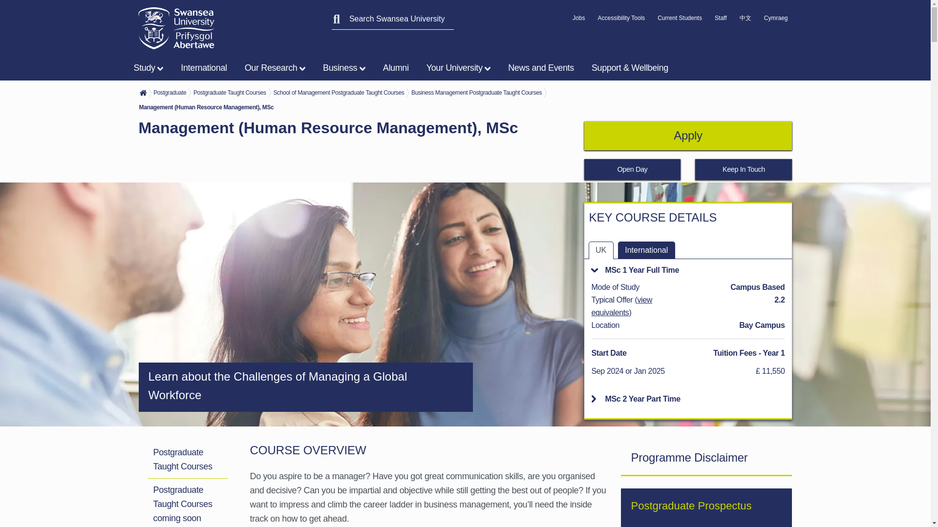  Describe the element at coordinates (150, 68) in the screenshot. I see `Study` at that location.